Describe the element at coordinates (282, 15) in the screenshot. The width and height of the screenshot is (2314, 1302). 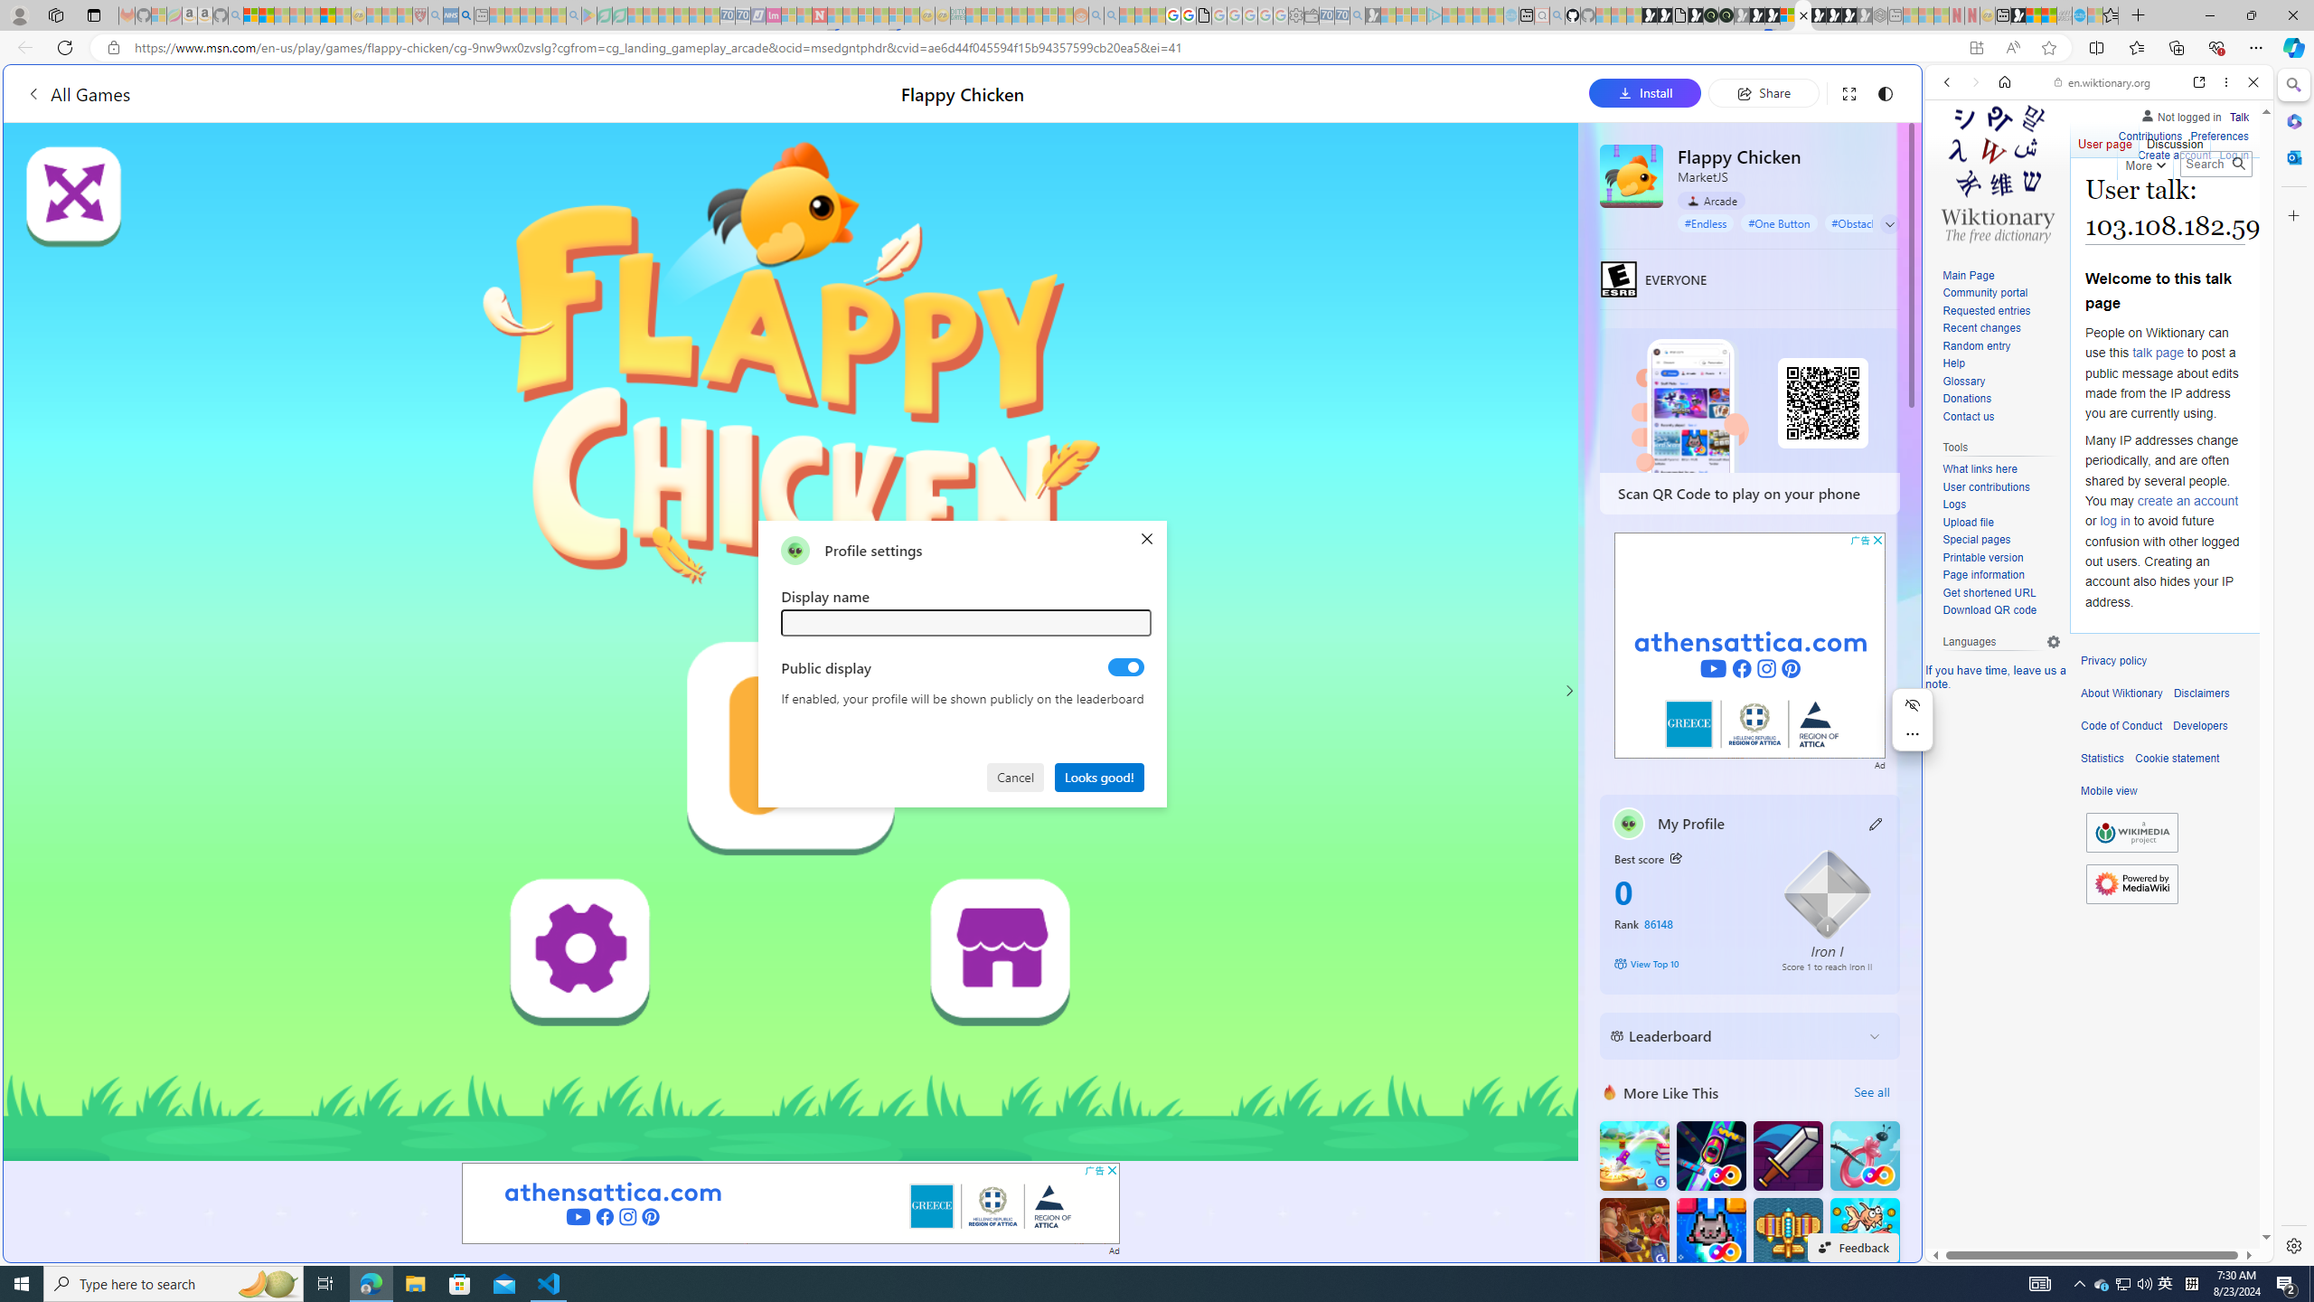
I see `The Weather Channel - MSN - Sleeping` at that location.